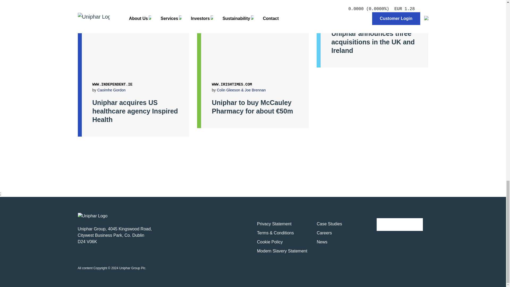 This screenshot has height=287, width=510. I want to click on Case Studies, so click(329, 224).